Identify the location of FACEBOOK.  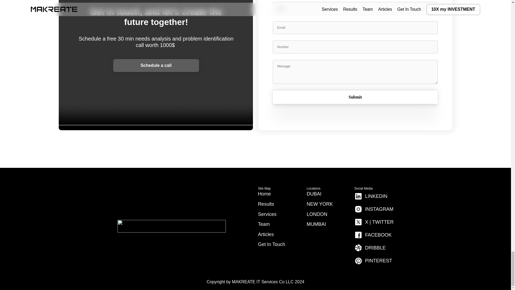
(373, 235).